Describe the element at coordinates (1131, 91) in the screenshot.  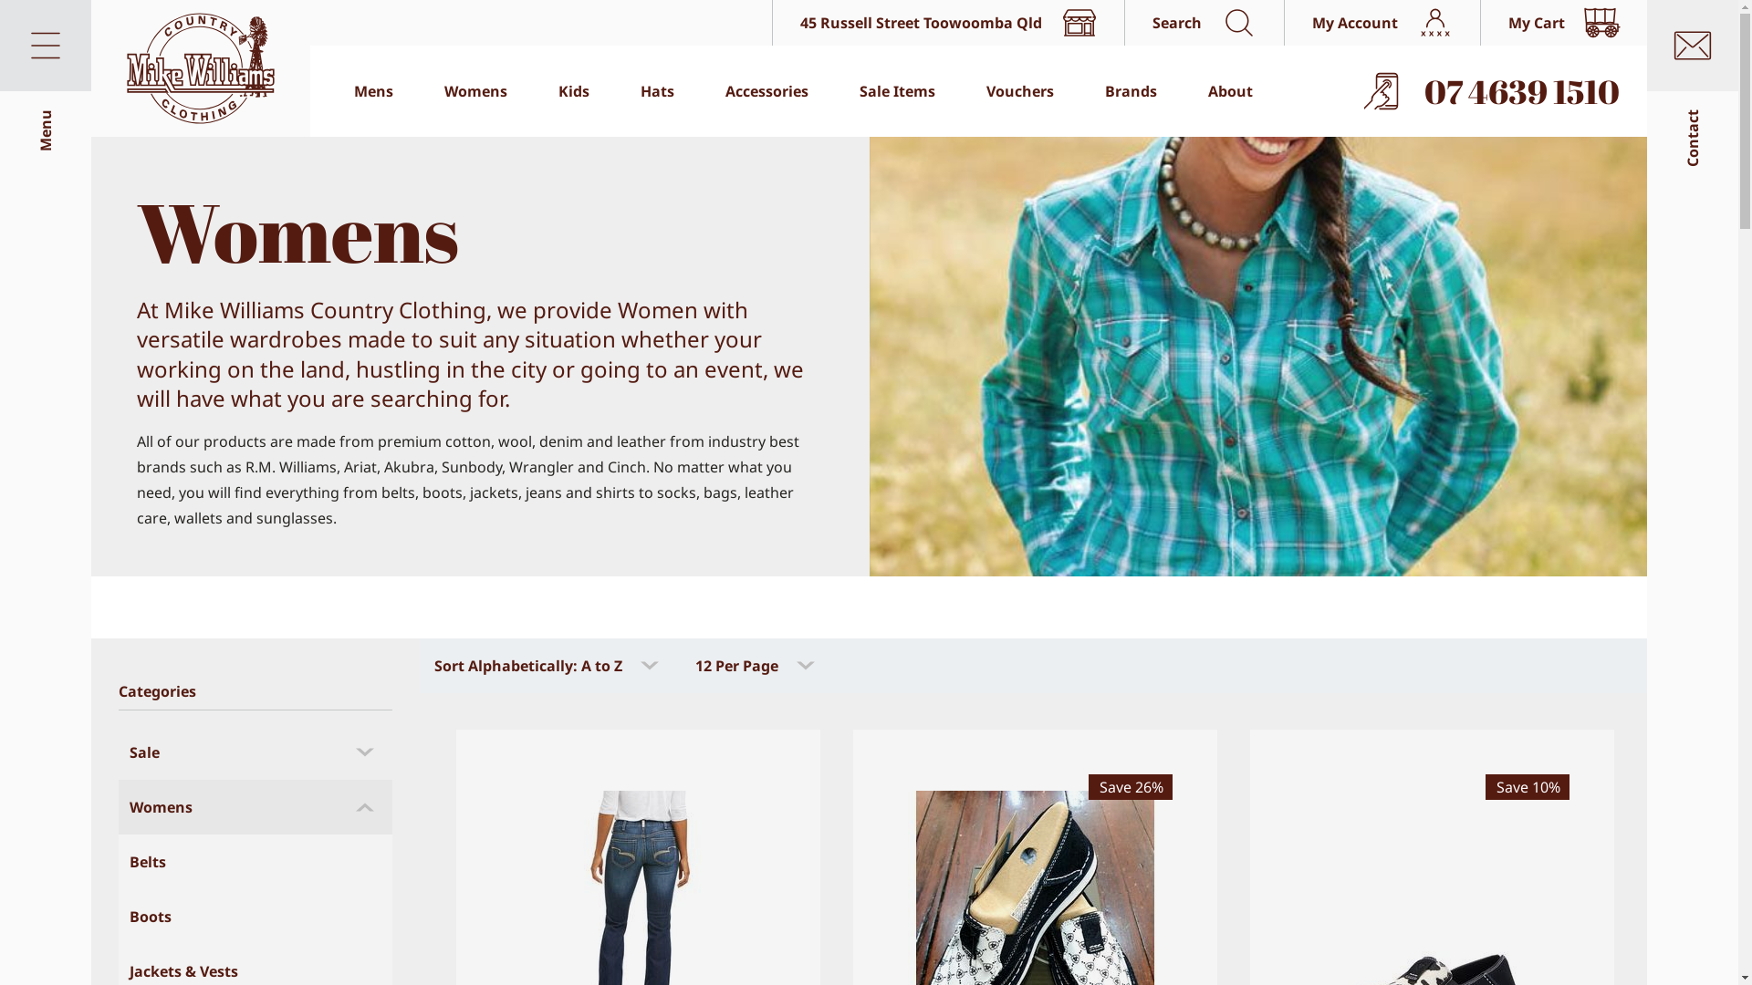
I see `Brands` at that location.